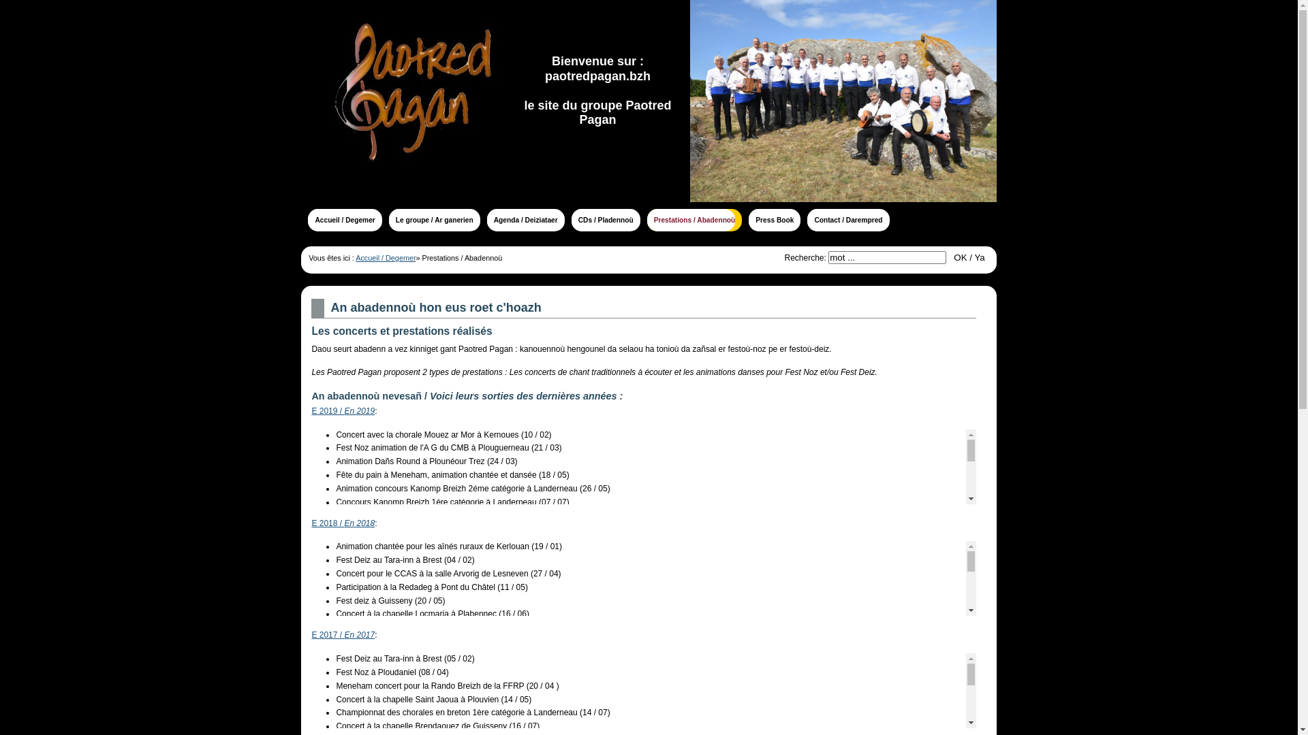 The image size is (1308, 735). Describe the element at coordinates (386, 257) in the screenshot. I see `Accueil / Degemer` at that location.